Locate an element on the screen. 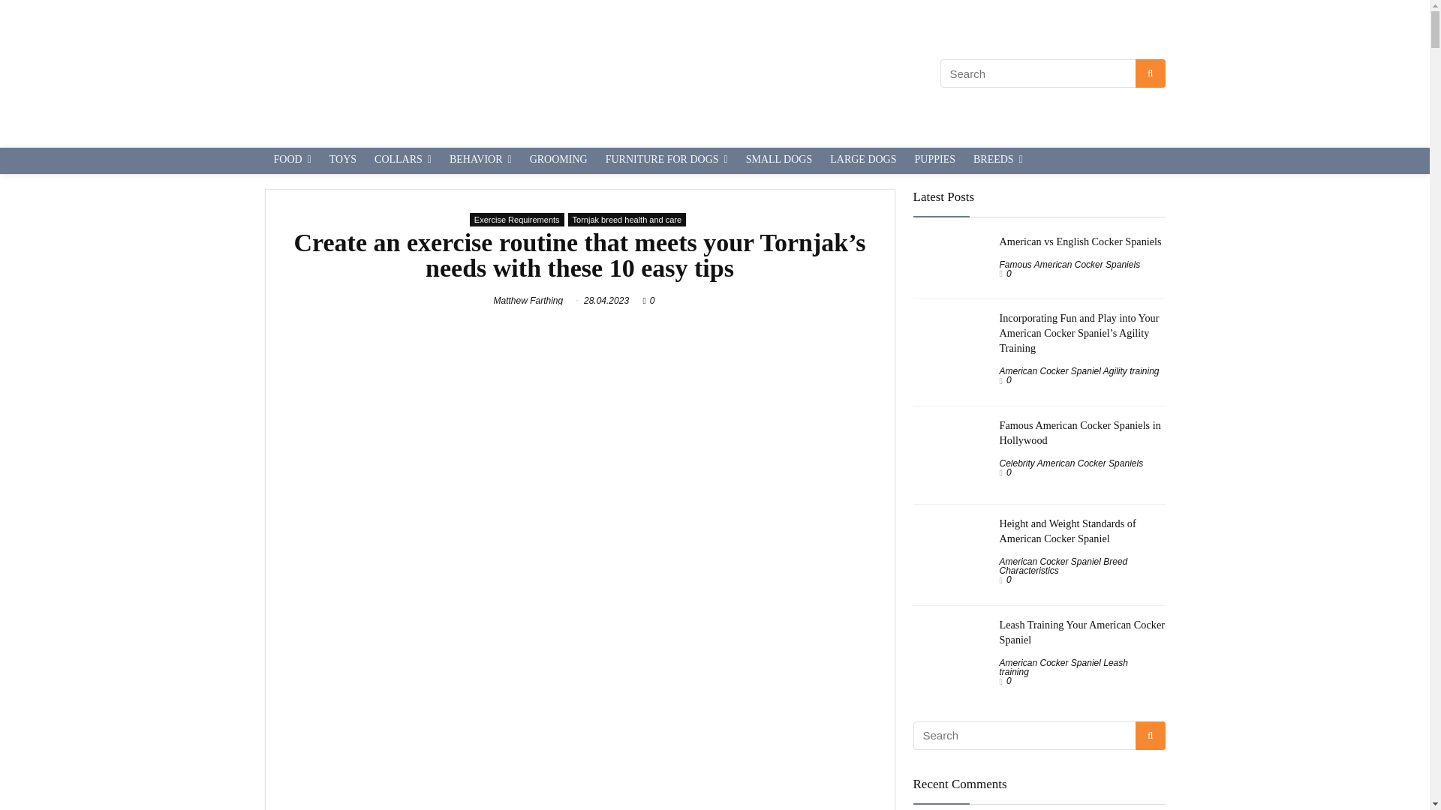  Tornjak breed health and care is located at coordinates (627, 220).